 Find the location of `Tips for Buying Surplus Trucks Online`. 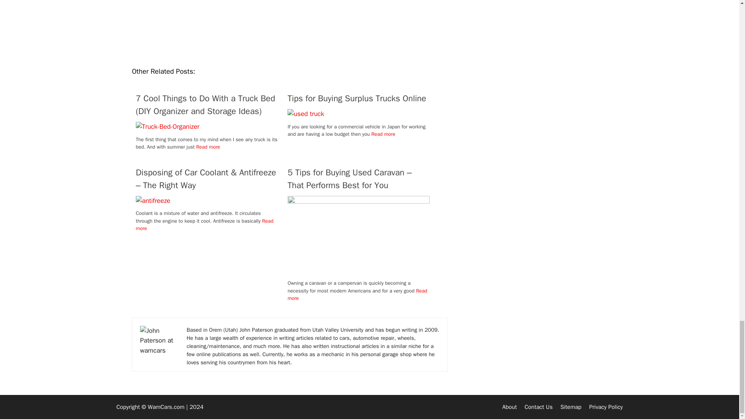

Tips for Buying Surplus Trucks Online is located at coordinates (359, 99).